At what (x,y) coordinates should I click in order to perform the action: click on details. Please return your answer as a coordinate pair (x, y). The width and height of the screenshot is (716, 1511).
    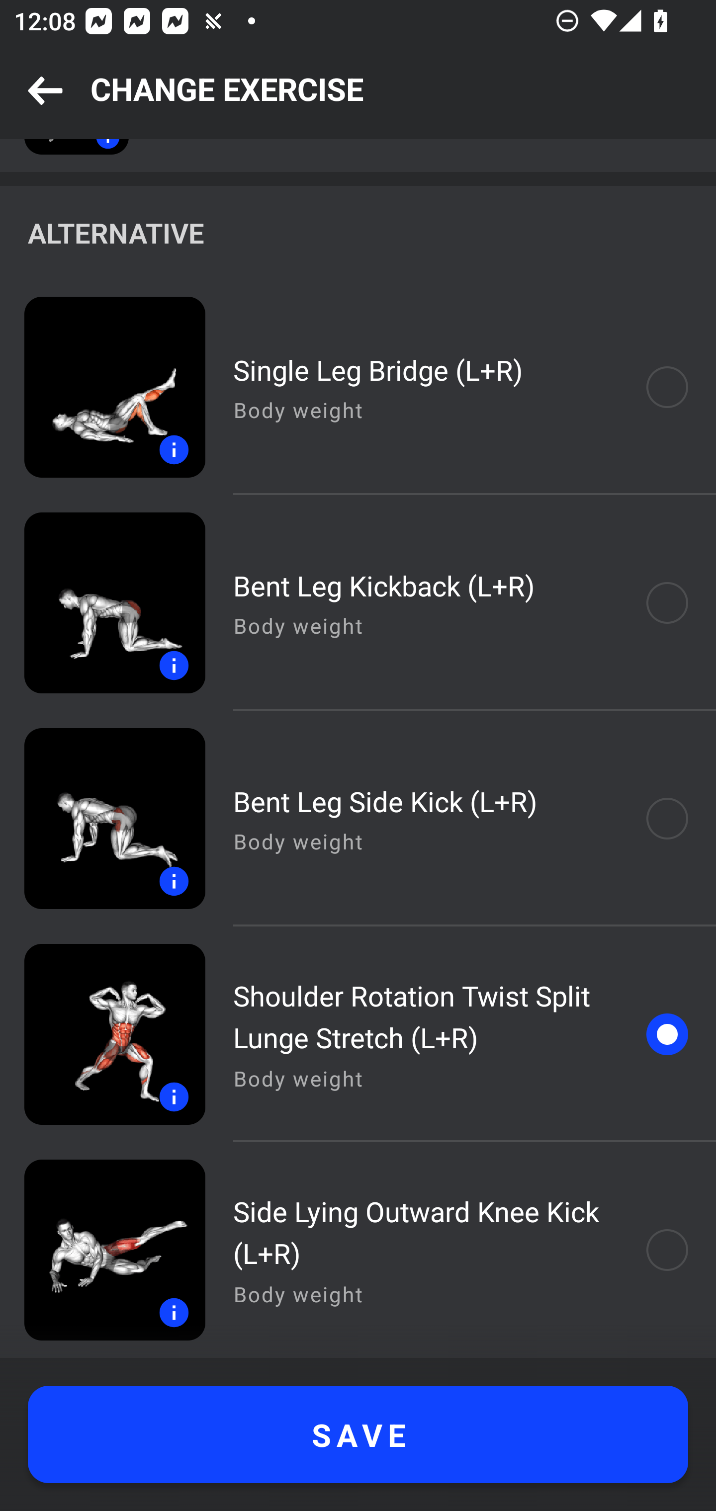
    Looking at the image, I should click on (102, 1034).